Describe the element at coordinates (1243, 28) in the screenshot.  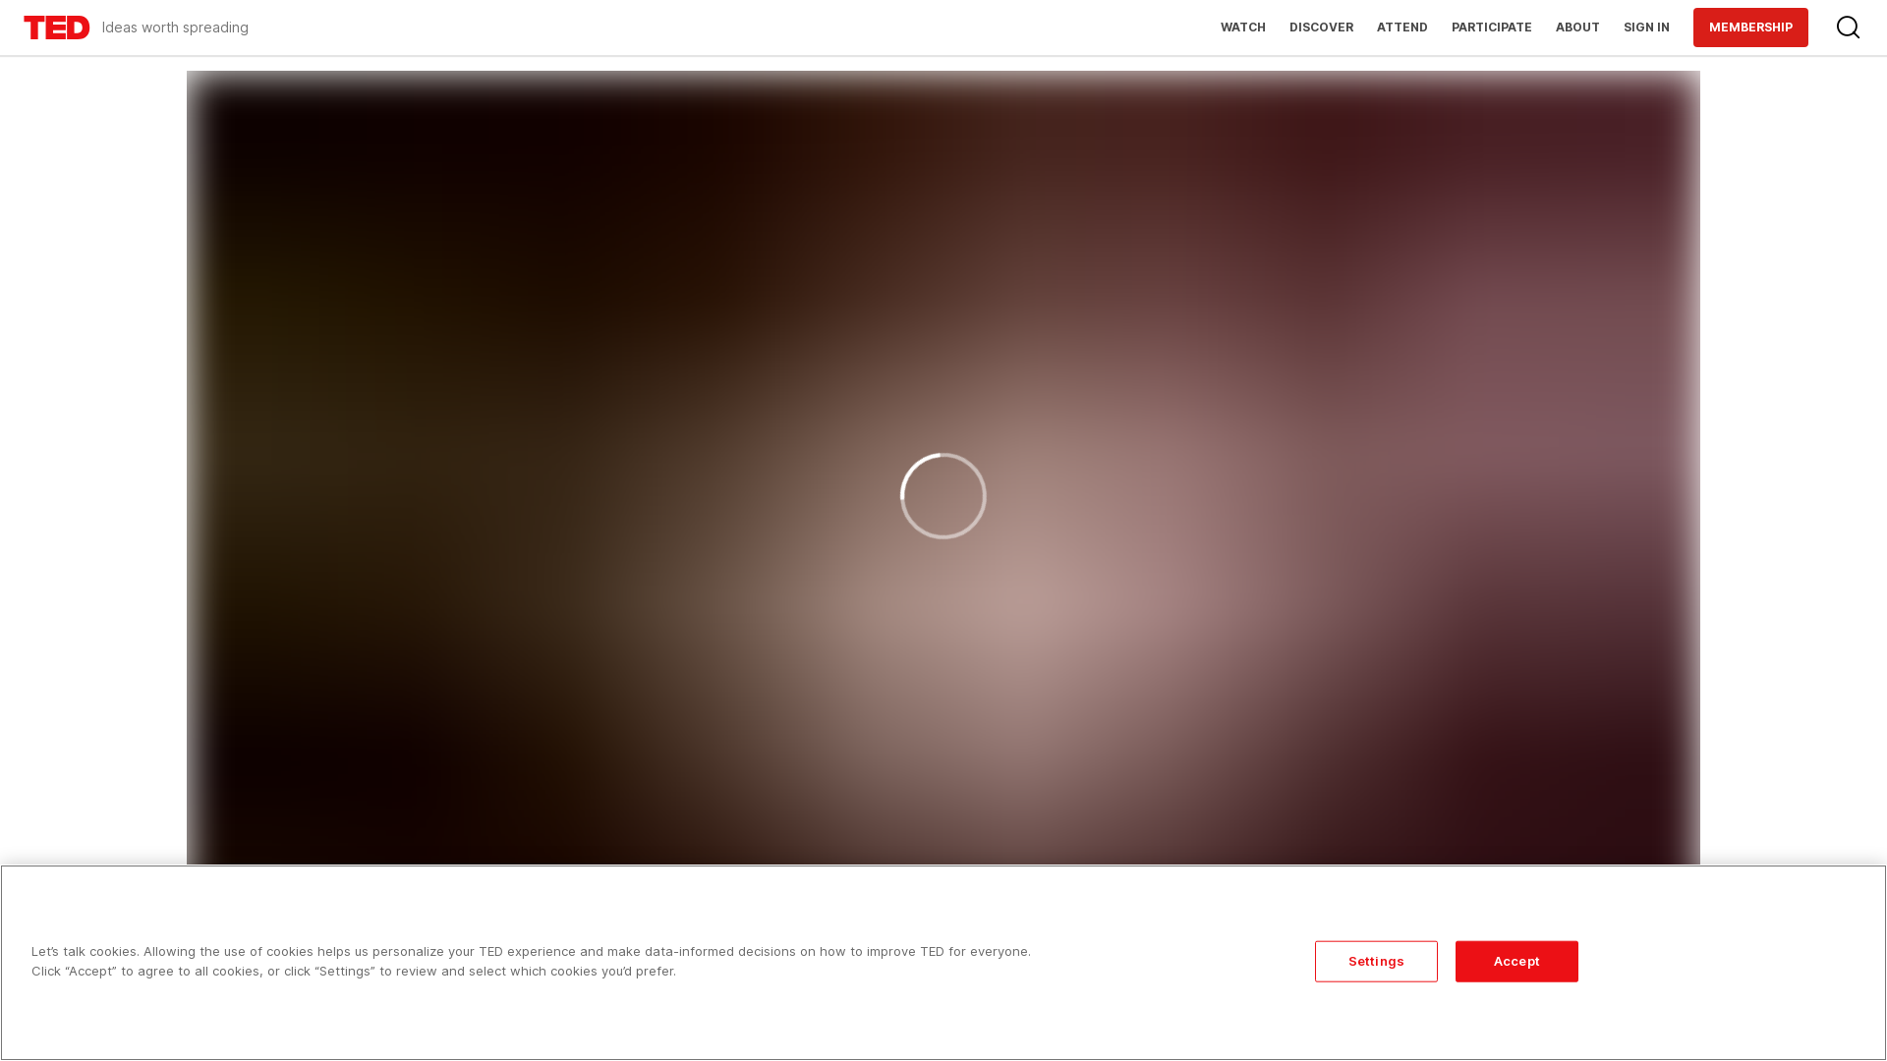
I see `WATCH` at that location.